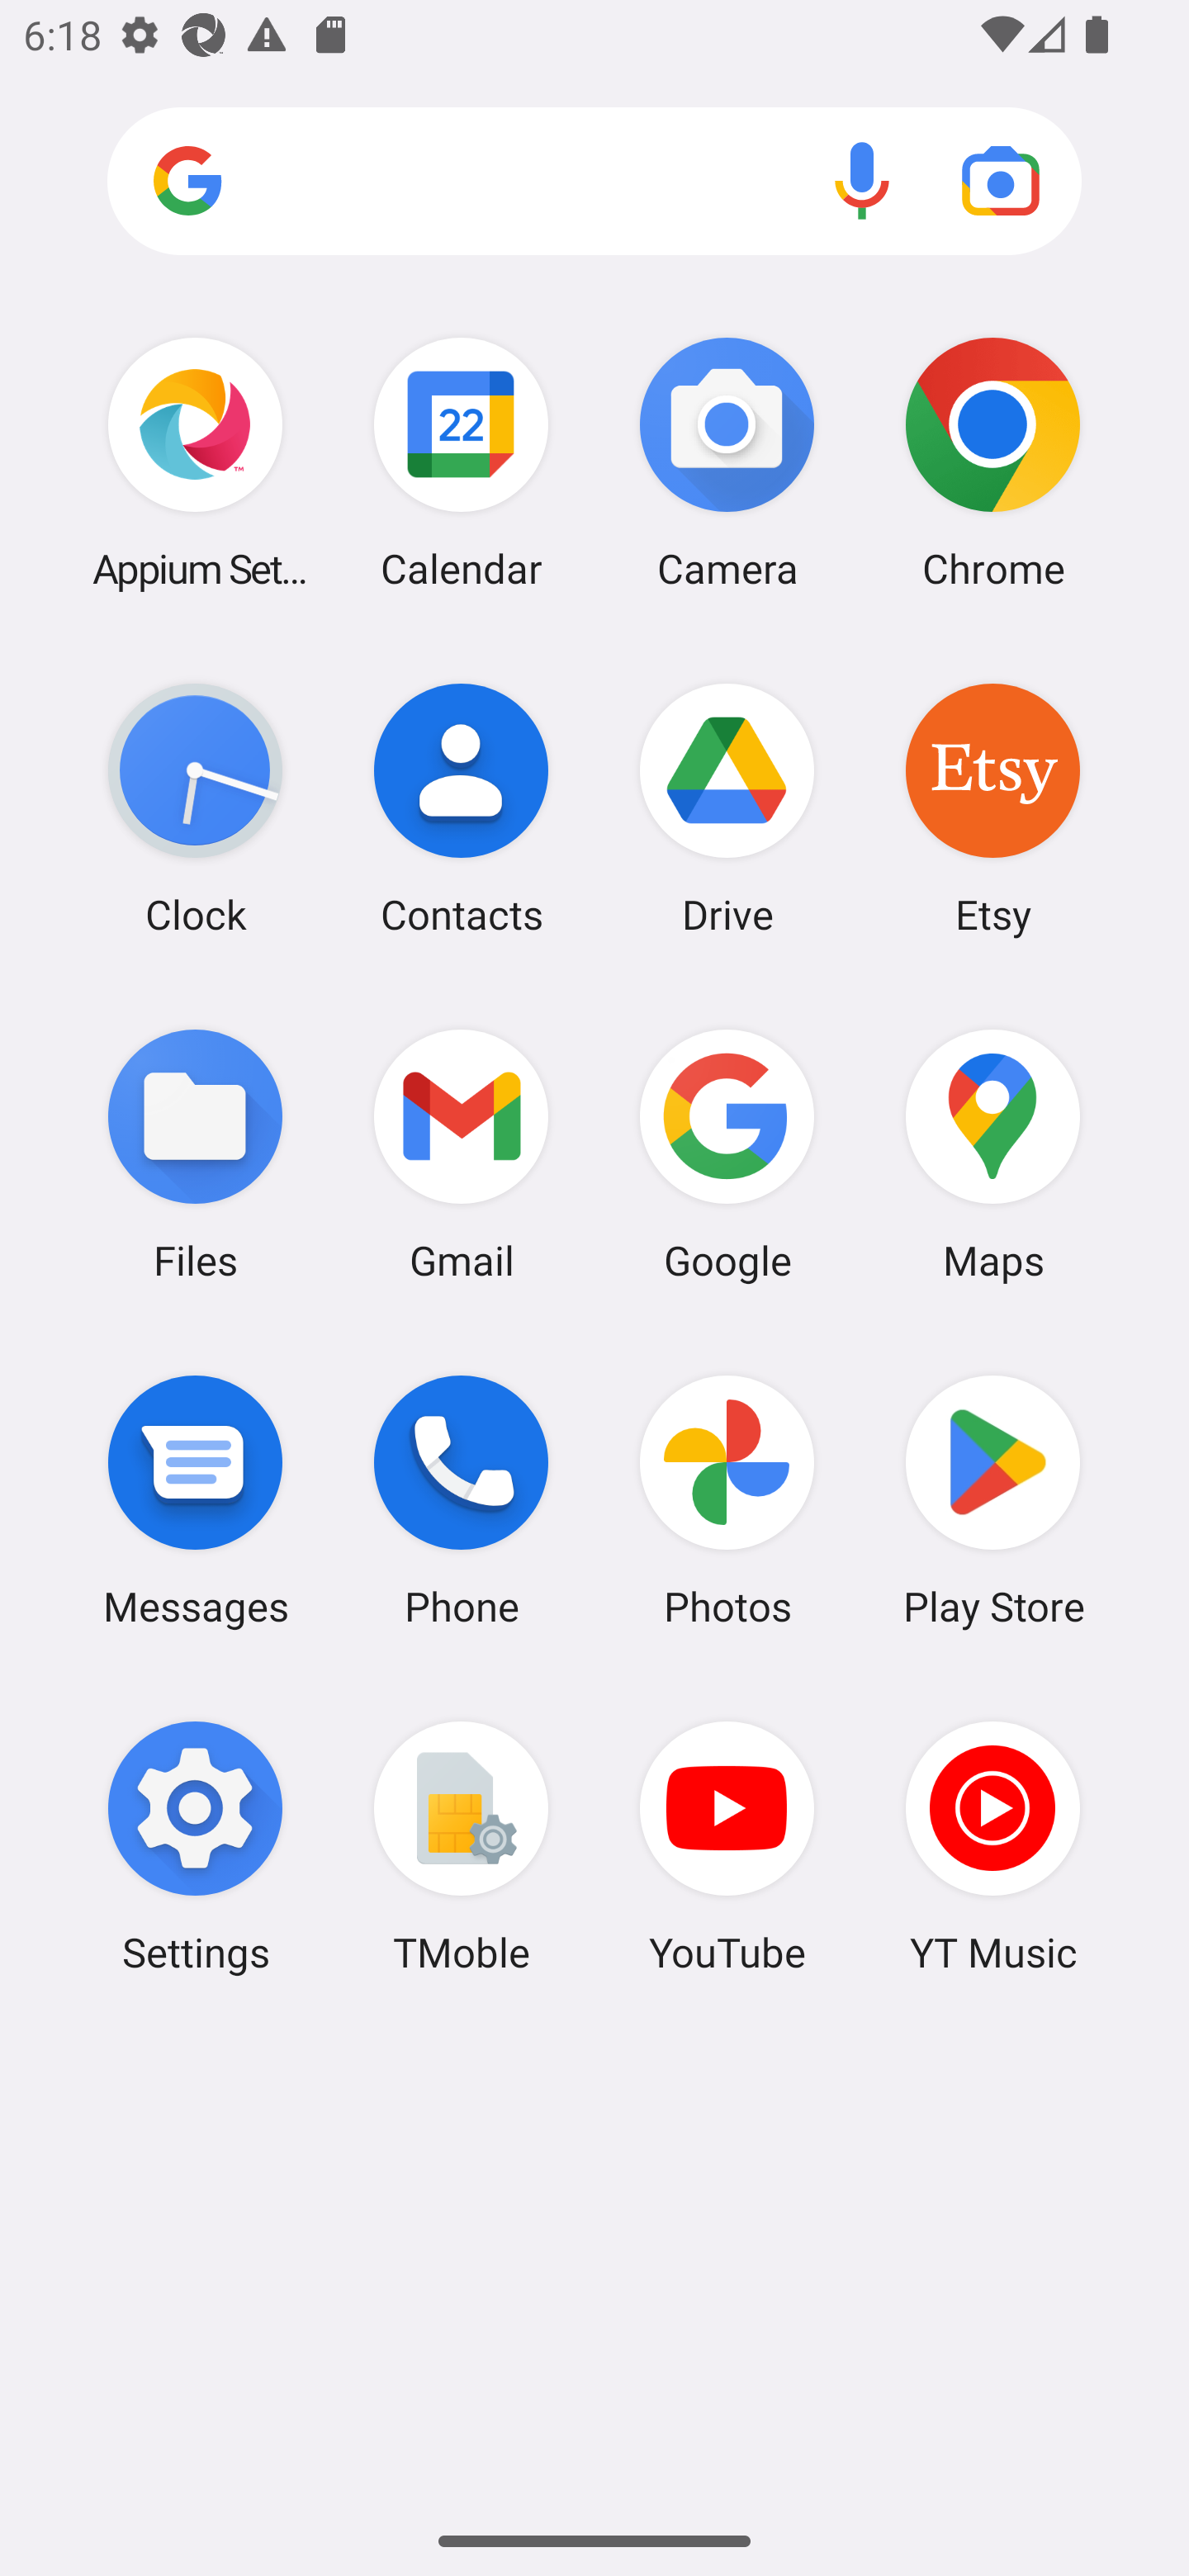 This screenshot has height=2576, width=1189. I want to click on YT Music, so click(992, 1847).